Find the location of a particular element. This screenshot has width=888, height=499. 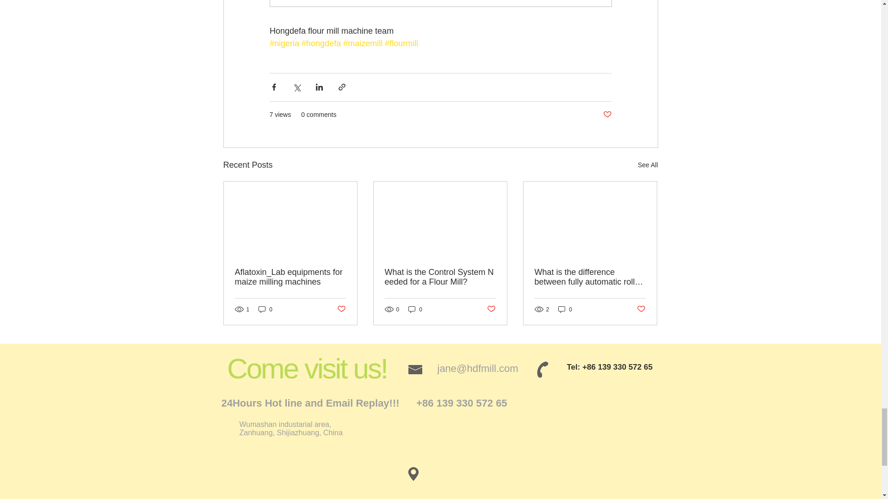

Post not marked as liked is located at coordinates (641, 309).